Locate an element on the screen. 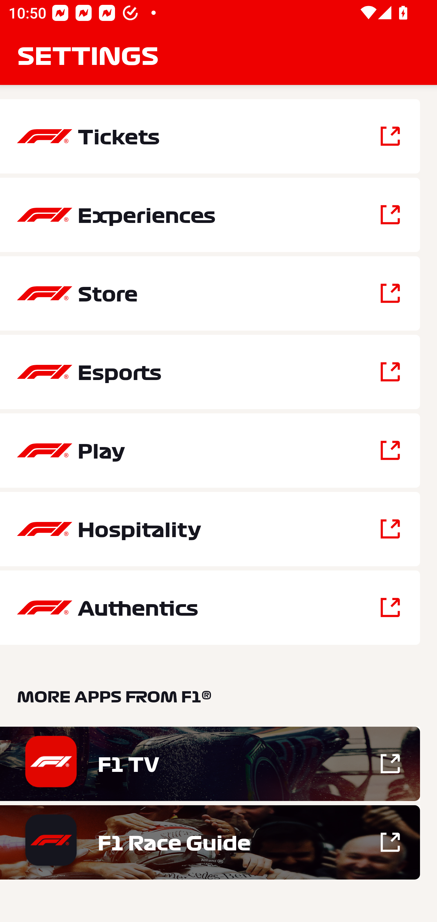  F1 Race Guide is located at coordinates (210, 842).